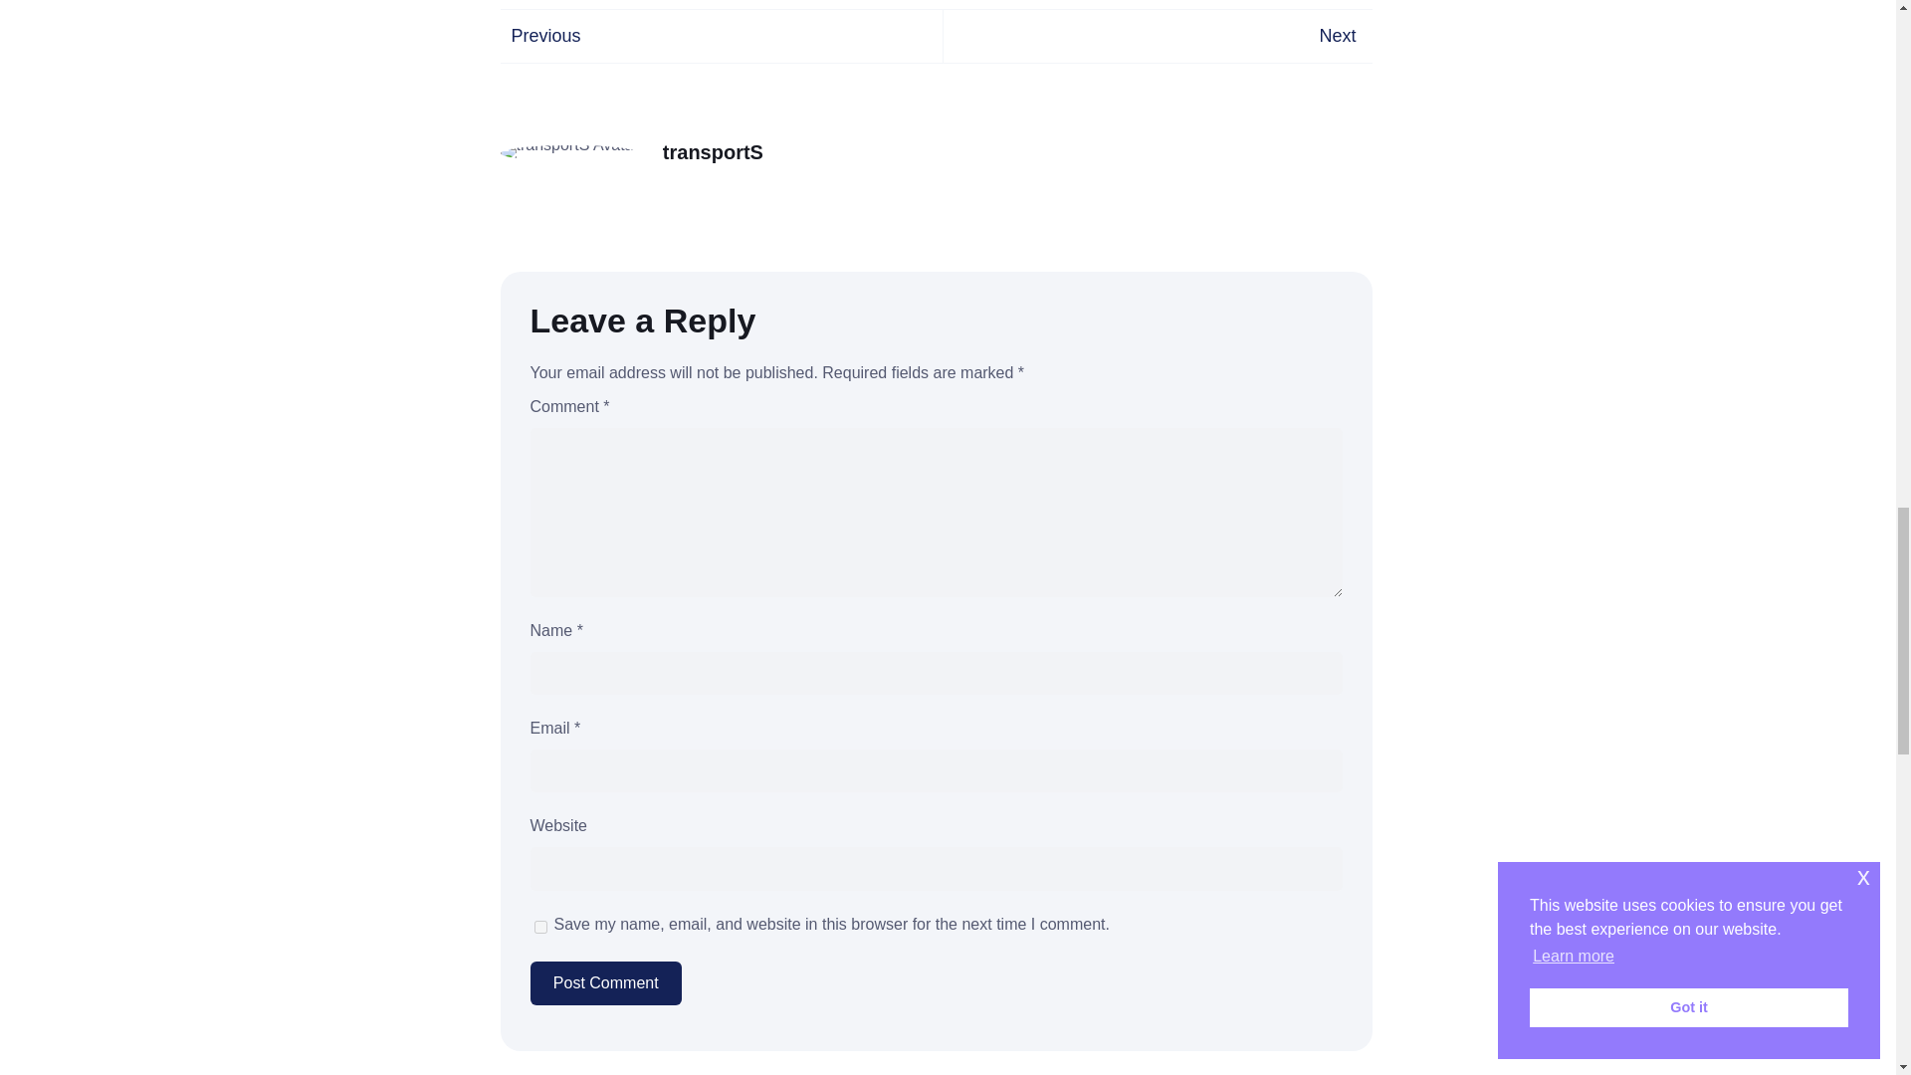 The width and height of the screenshot is (1911, 1075). Describe the element at coordinates (545, 36) in the screenshot. I see `Previous` at that location.